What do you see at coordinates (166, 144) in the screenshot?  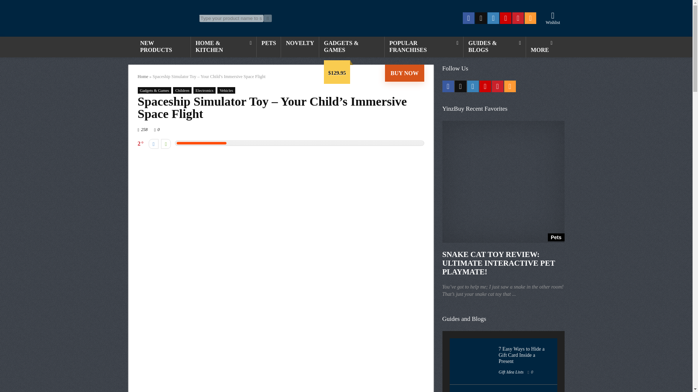 I see `Vote up` at bounding box center [166, 144].